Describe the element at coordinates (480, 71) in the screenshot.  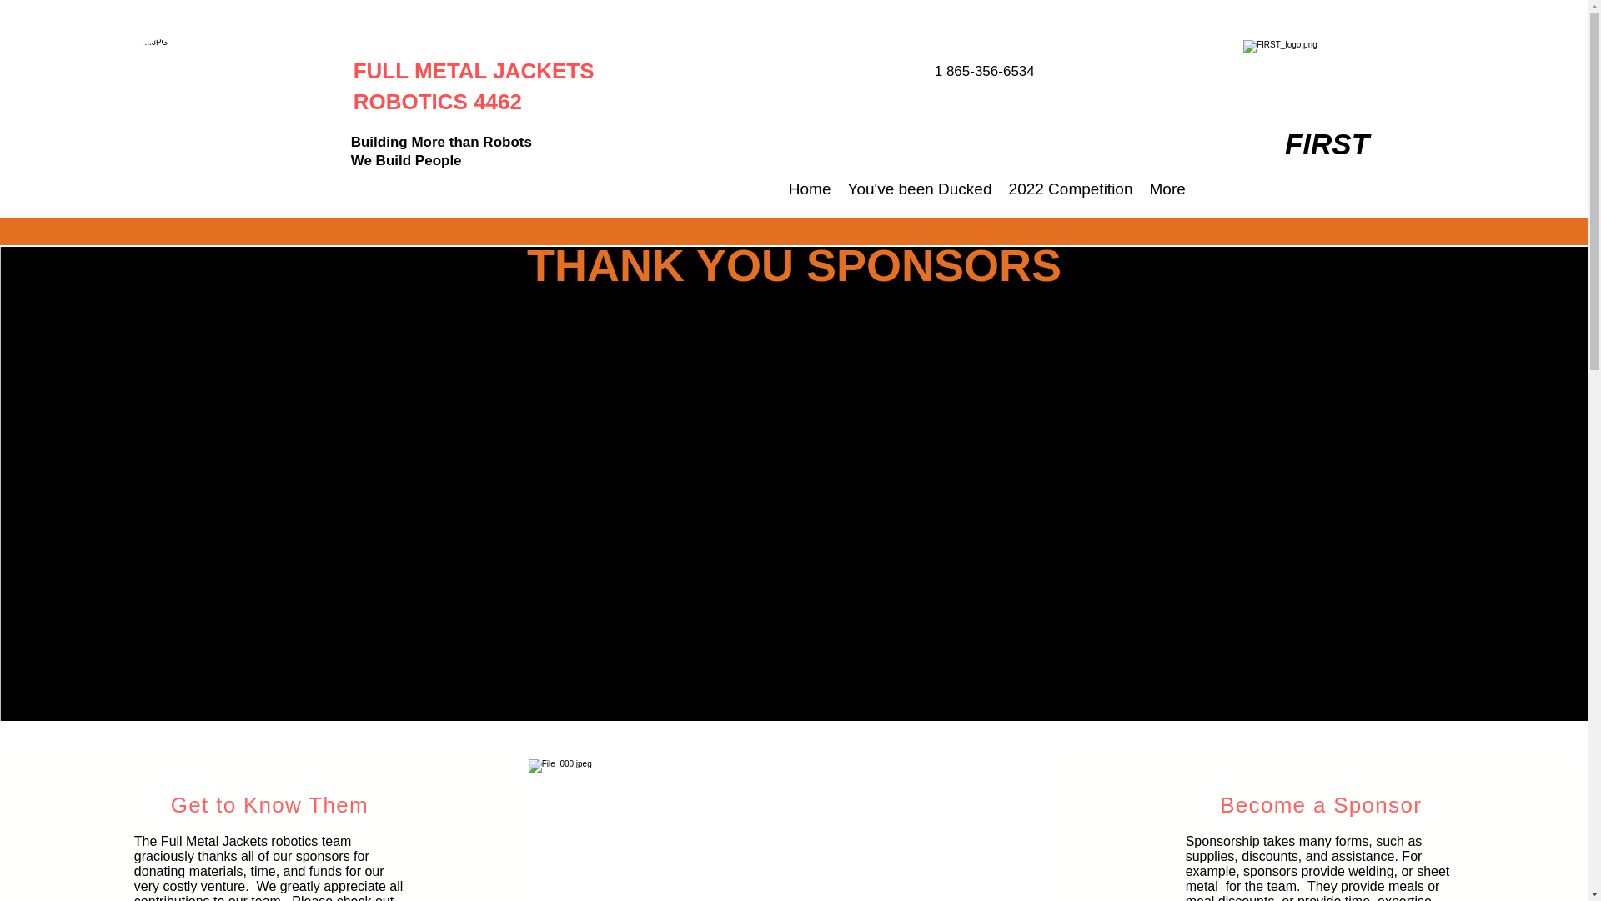
I see `FULL METAL JACKETS  ` at that location.